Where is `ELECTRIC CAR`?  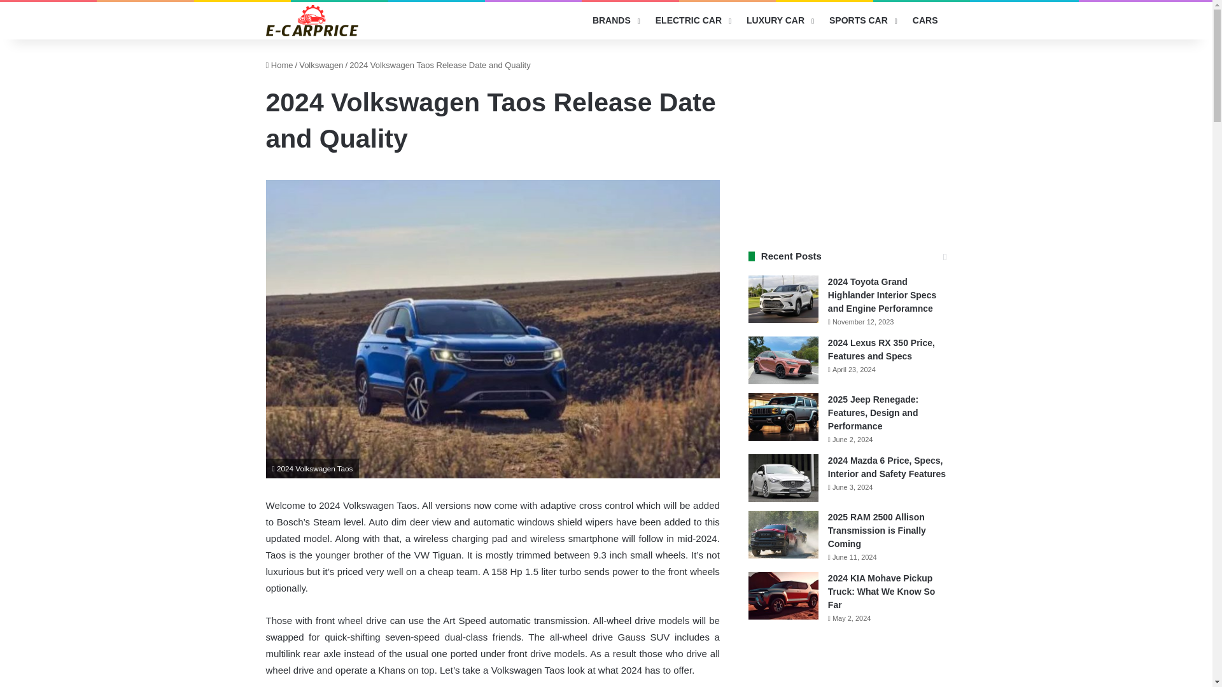 ELECTRIC CAR is located at coordinates (692, 20).